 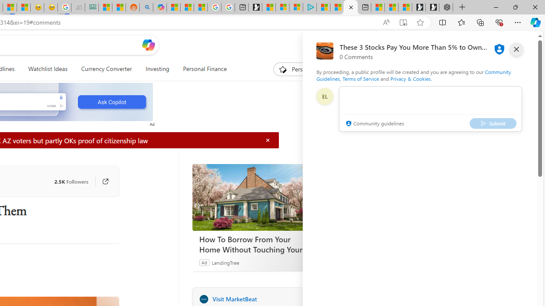 What do you see at coordinates (324, 96) in the screenshot?
I see `Profile Picture` at bounding box center [324, 96].